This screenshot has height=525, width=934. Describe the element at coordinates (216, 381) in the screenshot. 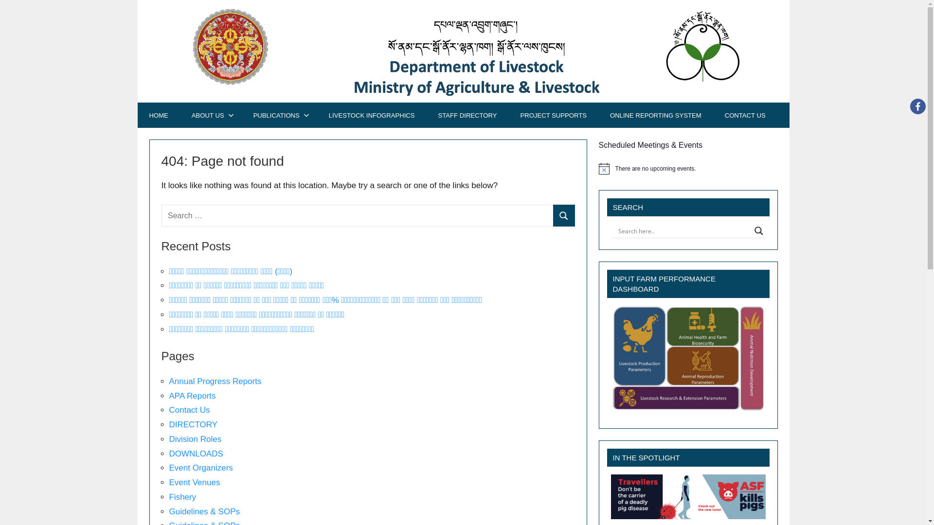

I see `Annual Progress Reports` at that location.